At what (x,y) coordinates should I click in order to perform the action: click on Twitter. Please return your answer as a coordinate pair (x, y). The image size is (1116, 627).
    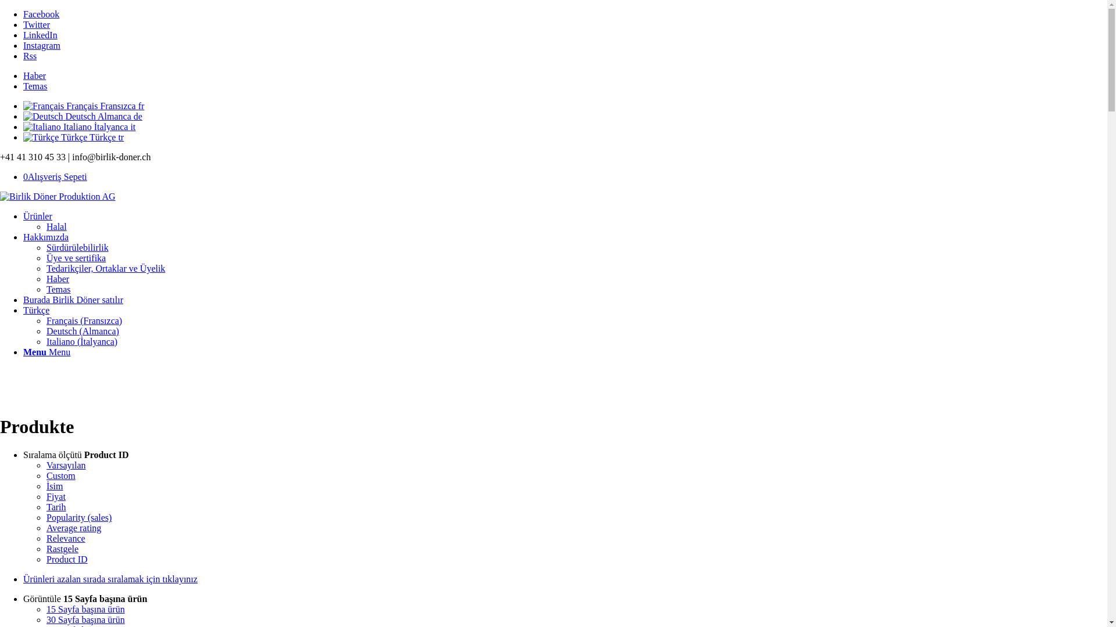
    Looking at the image, I should click on (37, 24).